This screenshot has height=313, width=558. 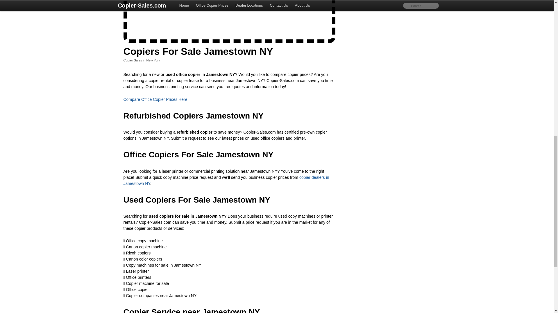 I want to click on New York, so click(x=153, y=60).